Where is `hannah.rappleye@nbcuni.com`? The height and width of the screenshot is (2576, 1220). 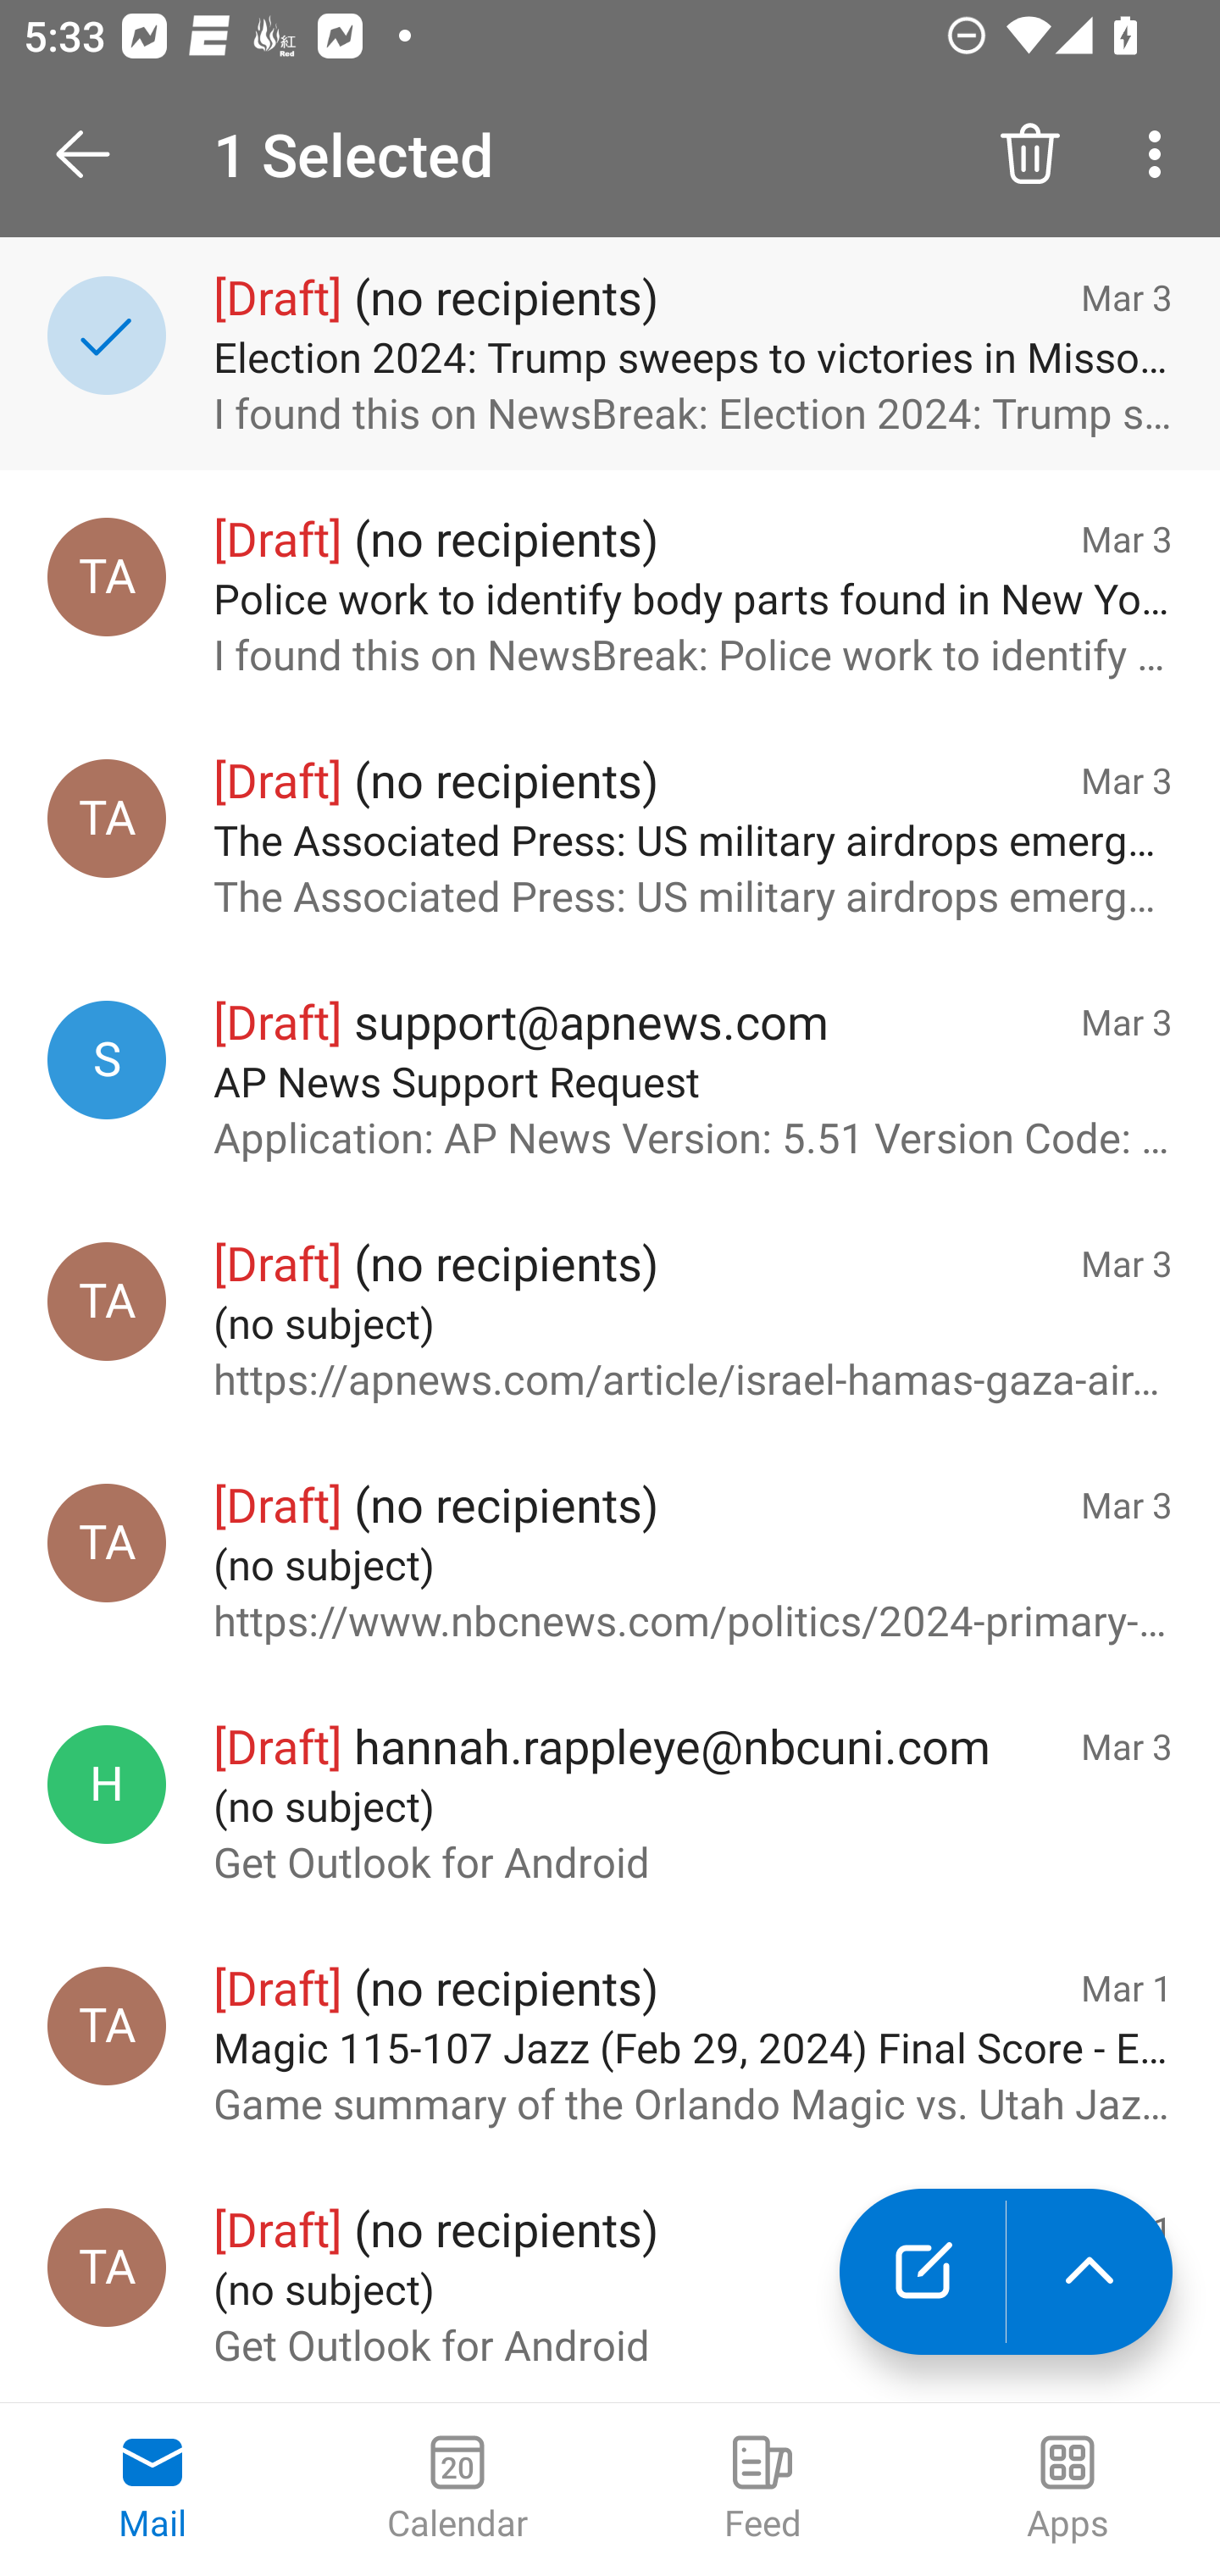
hannah.rappleye@nbcuni.com is located at coordinates (107, 1785).